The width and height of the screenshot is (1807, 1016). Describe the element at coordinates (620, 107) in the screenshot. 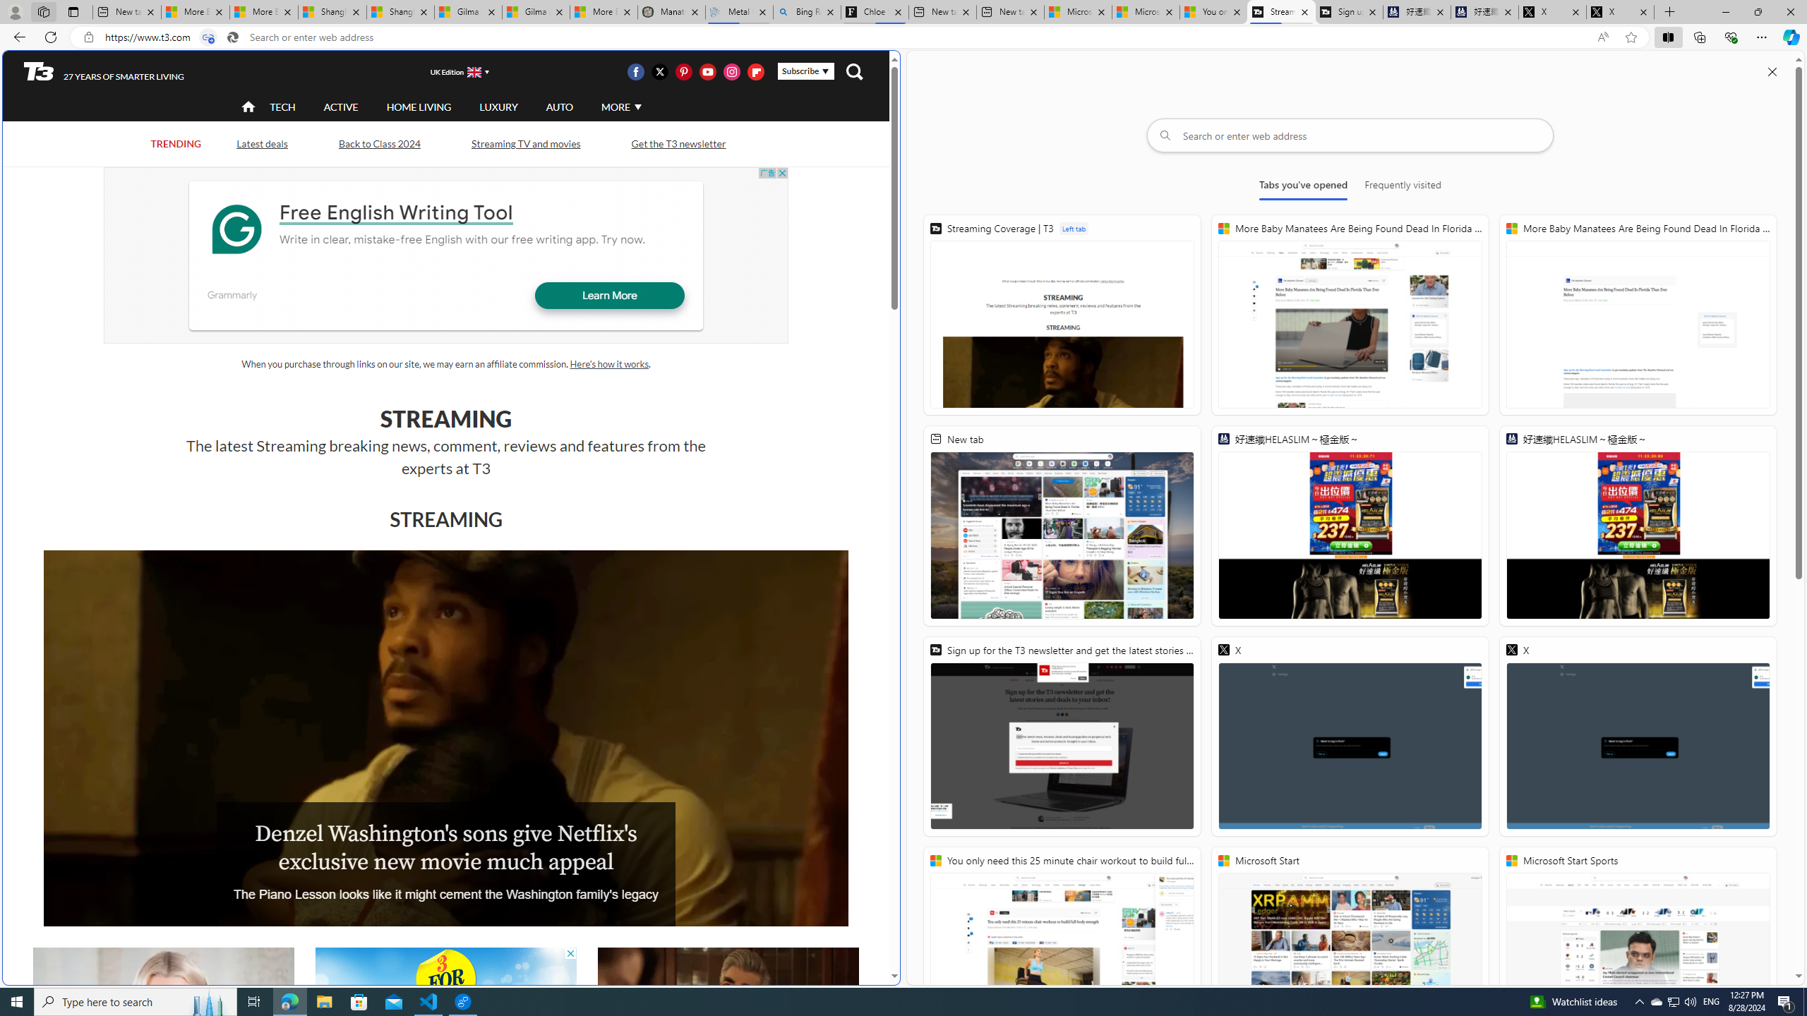

I see `MORE ` at that location.